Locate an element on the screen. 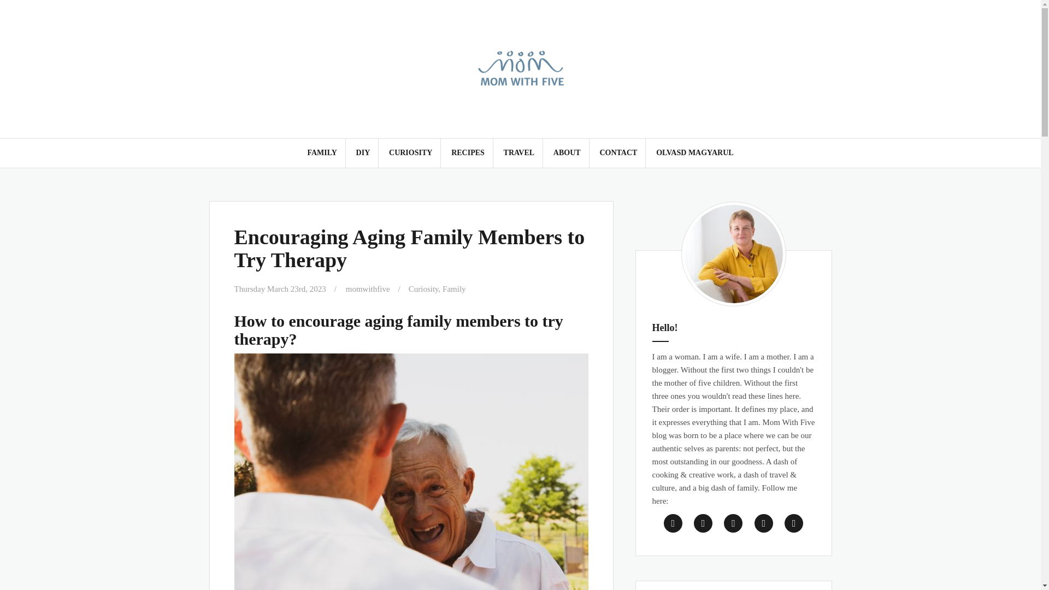 The image size is (1049, 590). ABOUT is located at coordinates (567, 152).